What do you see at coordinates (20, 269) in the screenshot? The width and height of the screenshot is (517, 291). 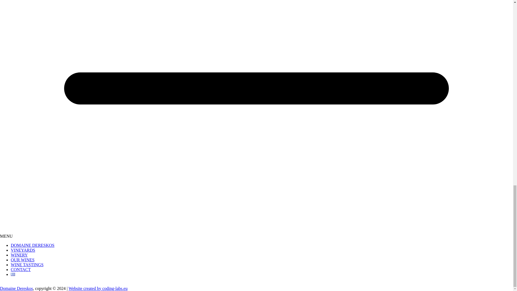 I see `CONTACT` at bounding box center [20, 269].